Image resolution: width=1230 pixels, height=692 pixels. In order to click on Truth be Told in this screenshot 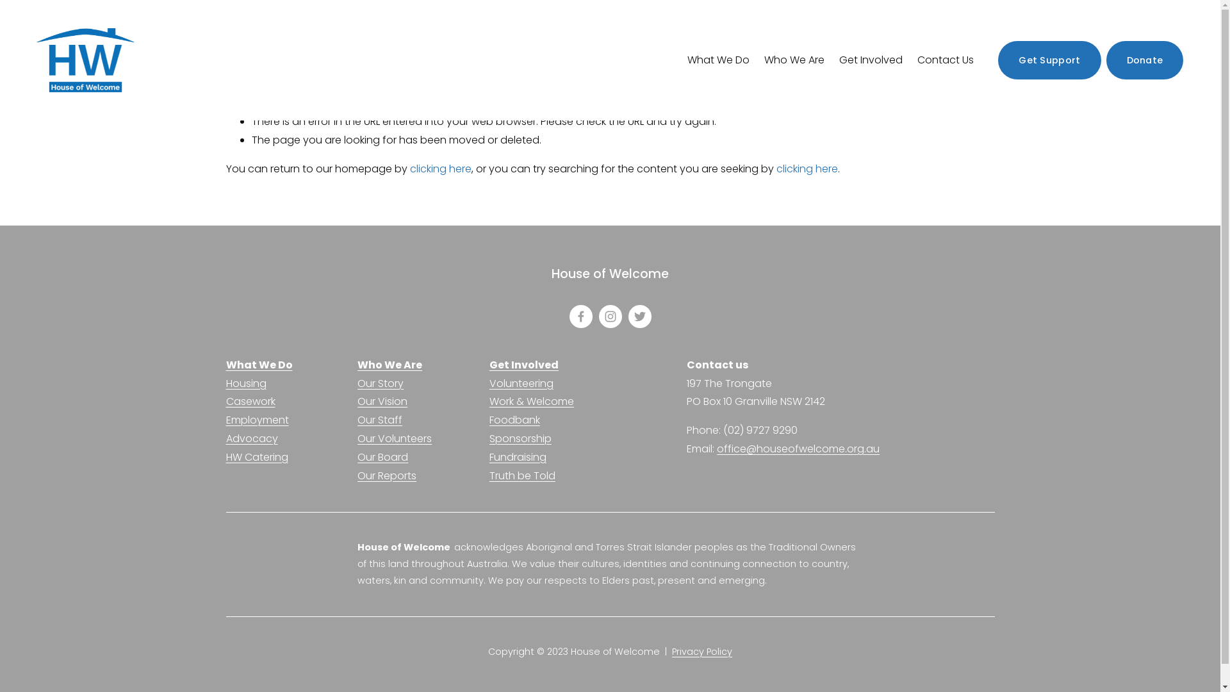, I will do `click(523, 477)`.